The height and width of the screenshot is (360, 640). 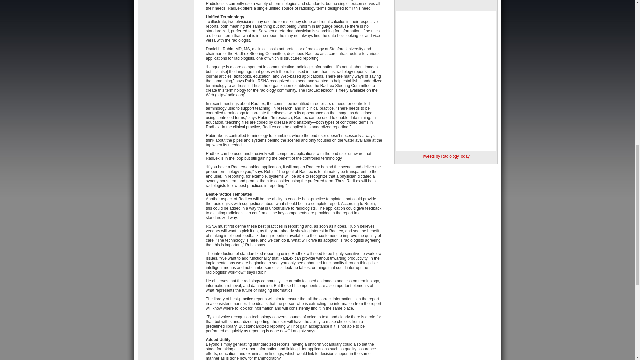 What do you see at coordinates (446, 156) in the screenshot?
I see `Tweets by RadiologyToday` at bounding box center [446, 156].